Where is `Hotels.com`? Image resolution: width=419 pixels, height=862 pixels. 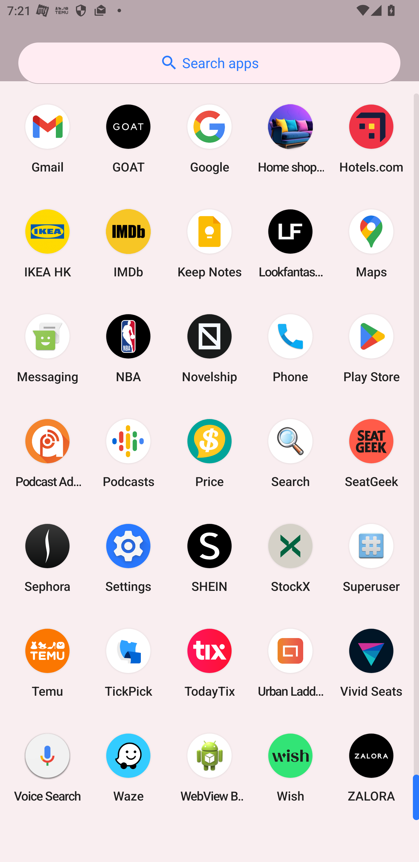
Hotels.com is located at coordinates (371, 139).